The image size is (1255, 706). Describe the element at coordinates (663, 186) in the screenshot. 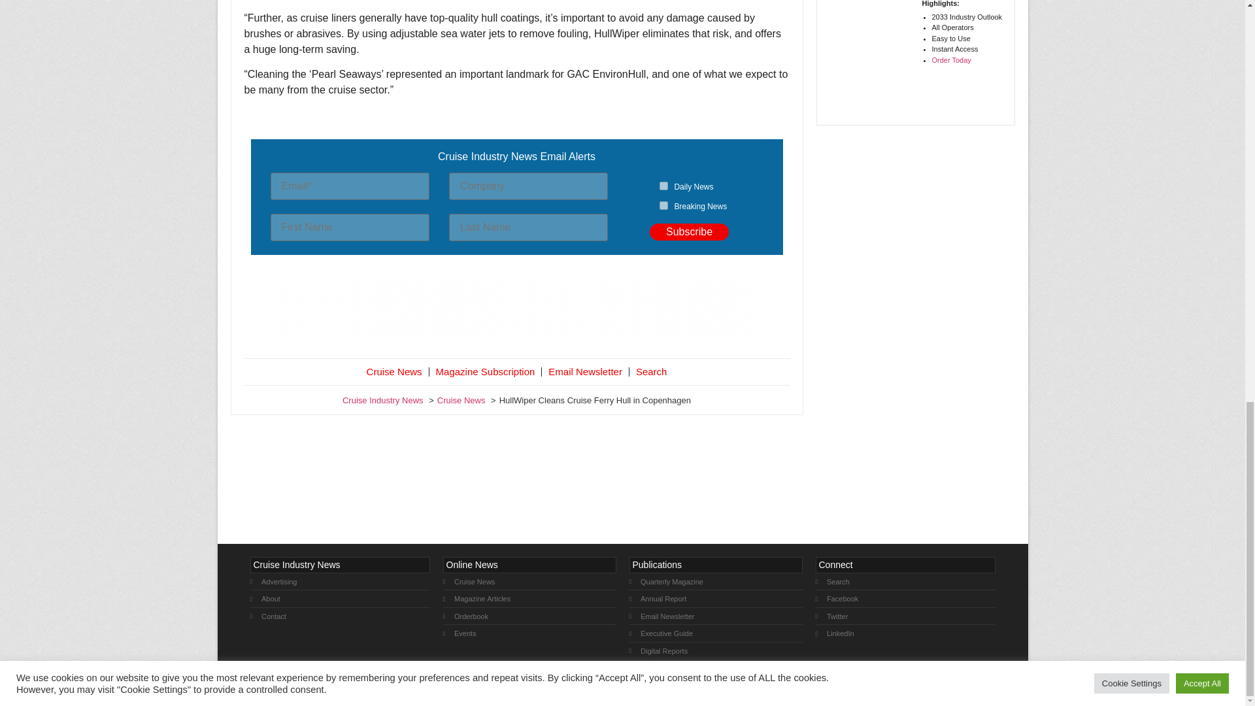

I see `1` at that location.